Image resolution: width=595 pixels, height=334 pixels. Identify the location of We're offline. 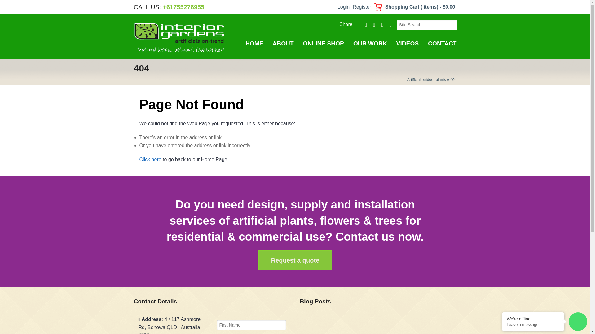
(533, 319).